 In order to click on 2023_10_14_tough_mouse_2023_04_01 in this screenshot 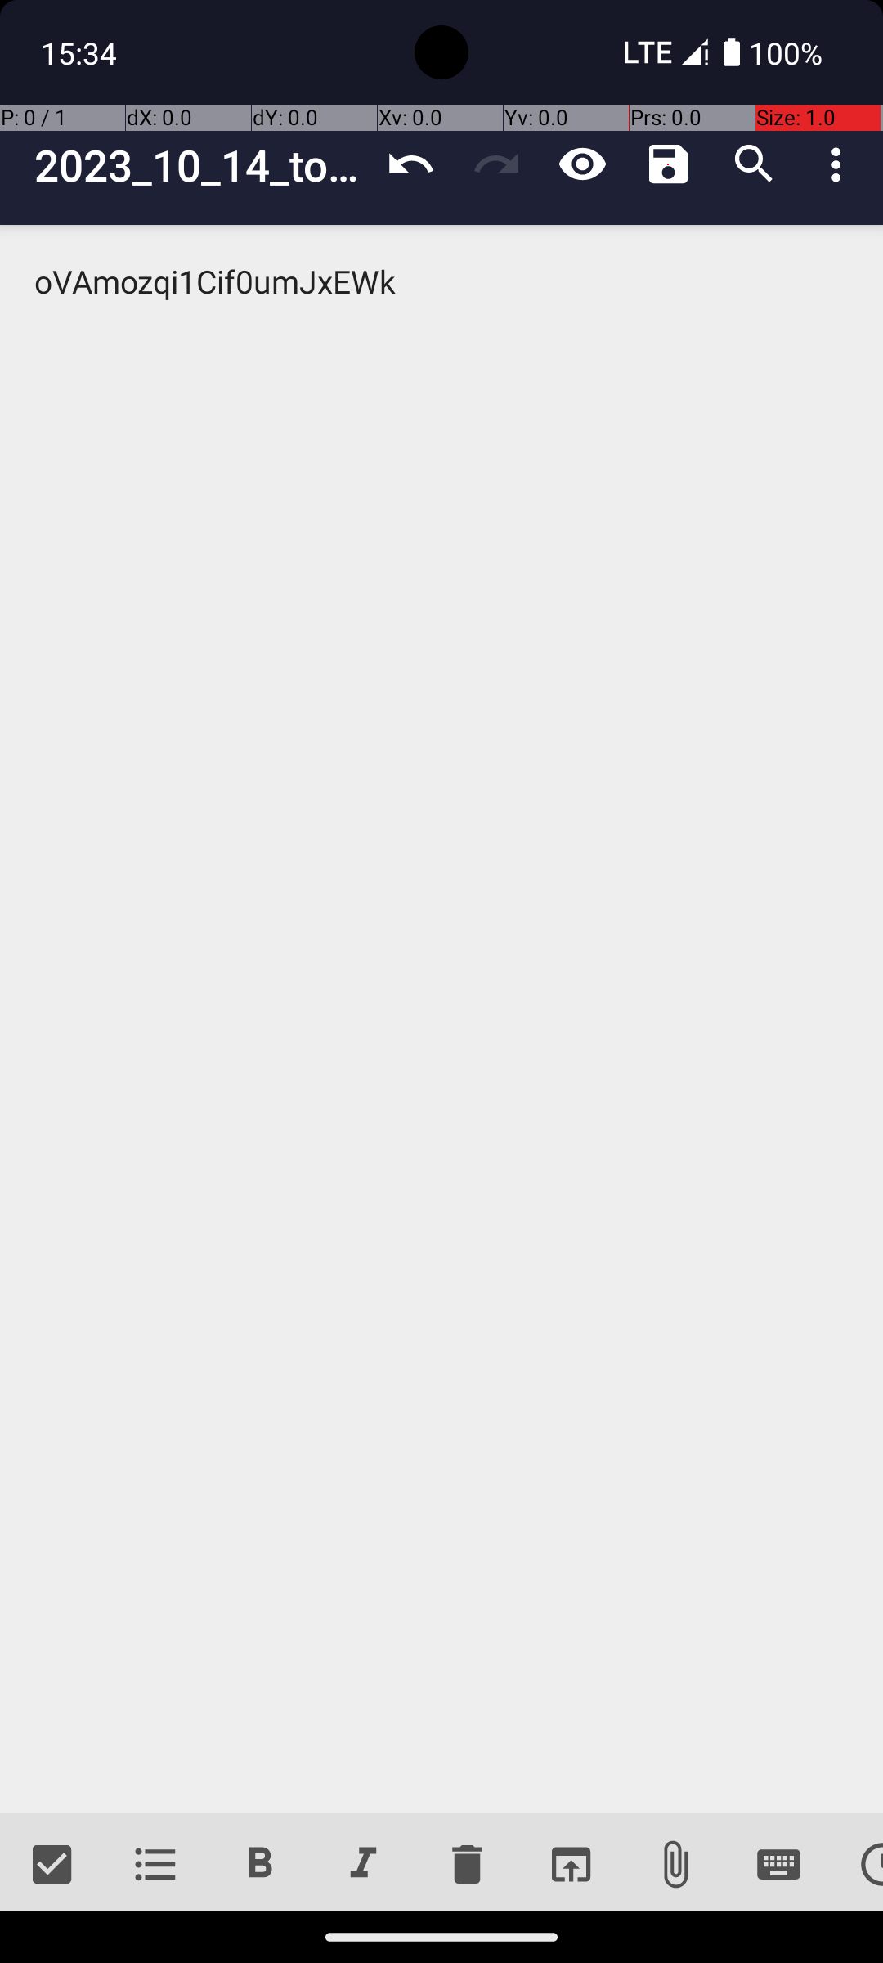, I will do `click(201, 165)`.